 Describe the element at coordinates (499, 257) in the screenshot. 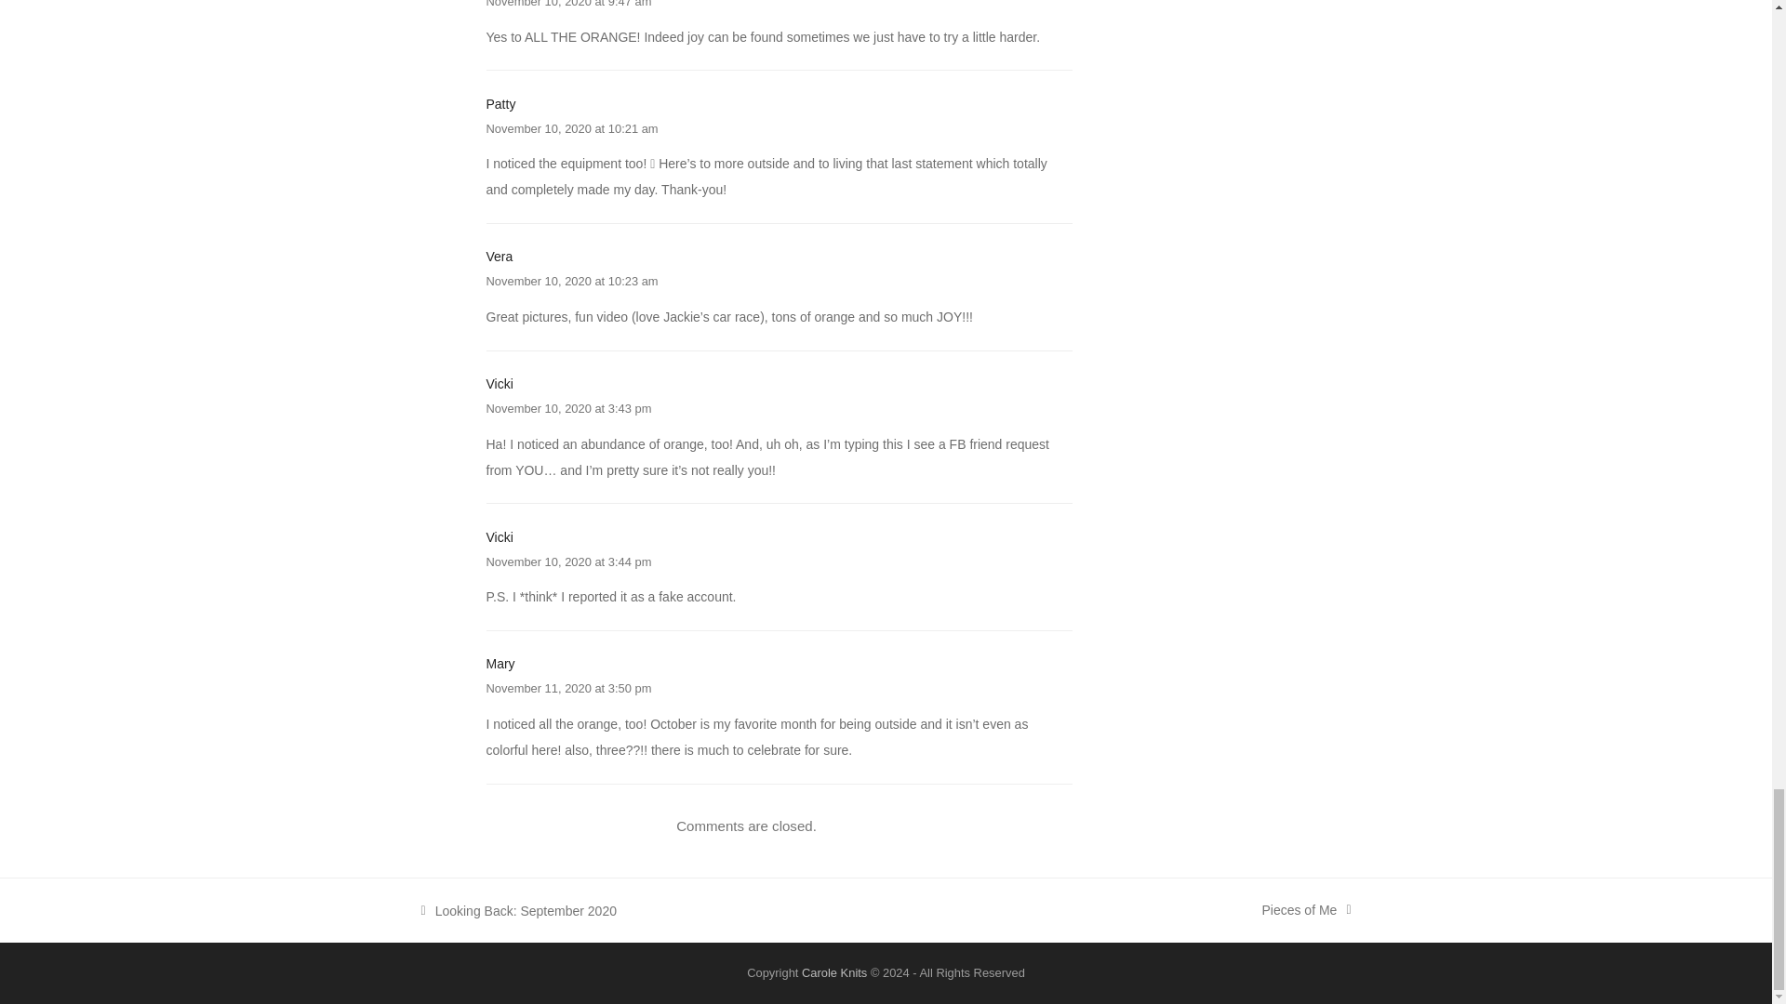

I see `November 10, 2020 at 3:43 pm` at that location.